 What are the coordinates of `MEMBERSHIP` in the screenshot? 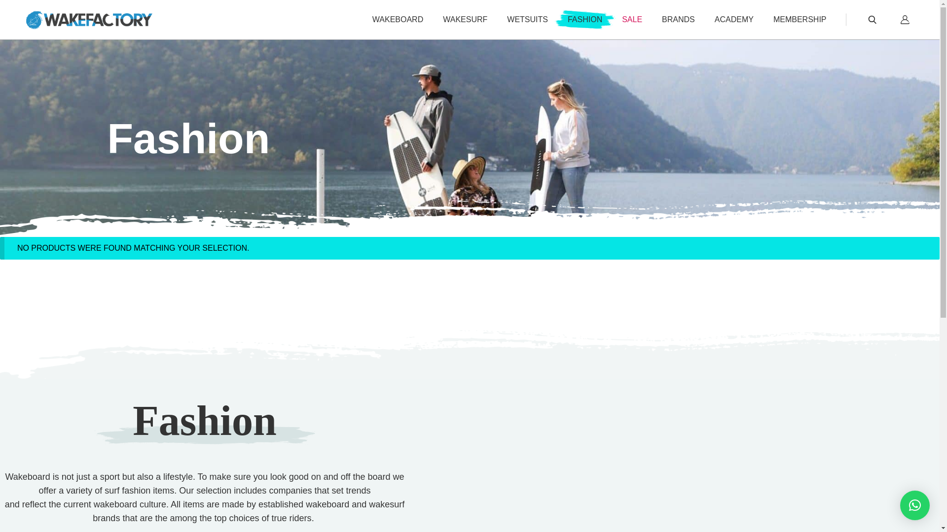 It's located at (800, 20).